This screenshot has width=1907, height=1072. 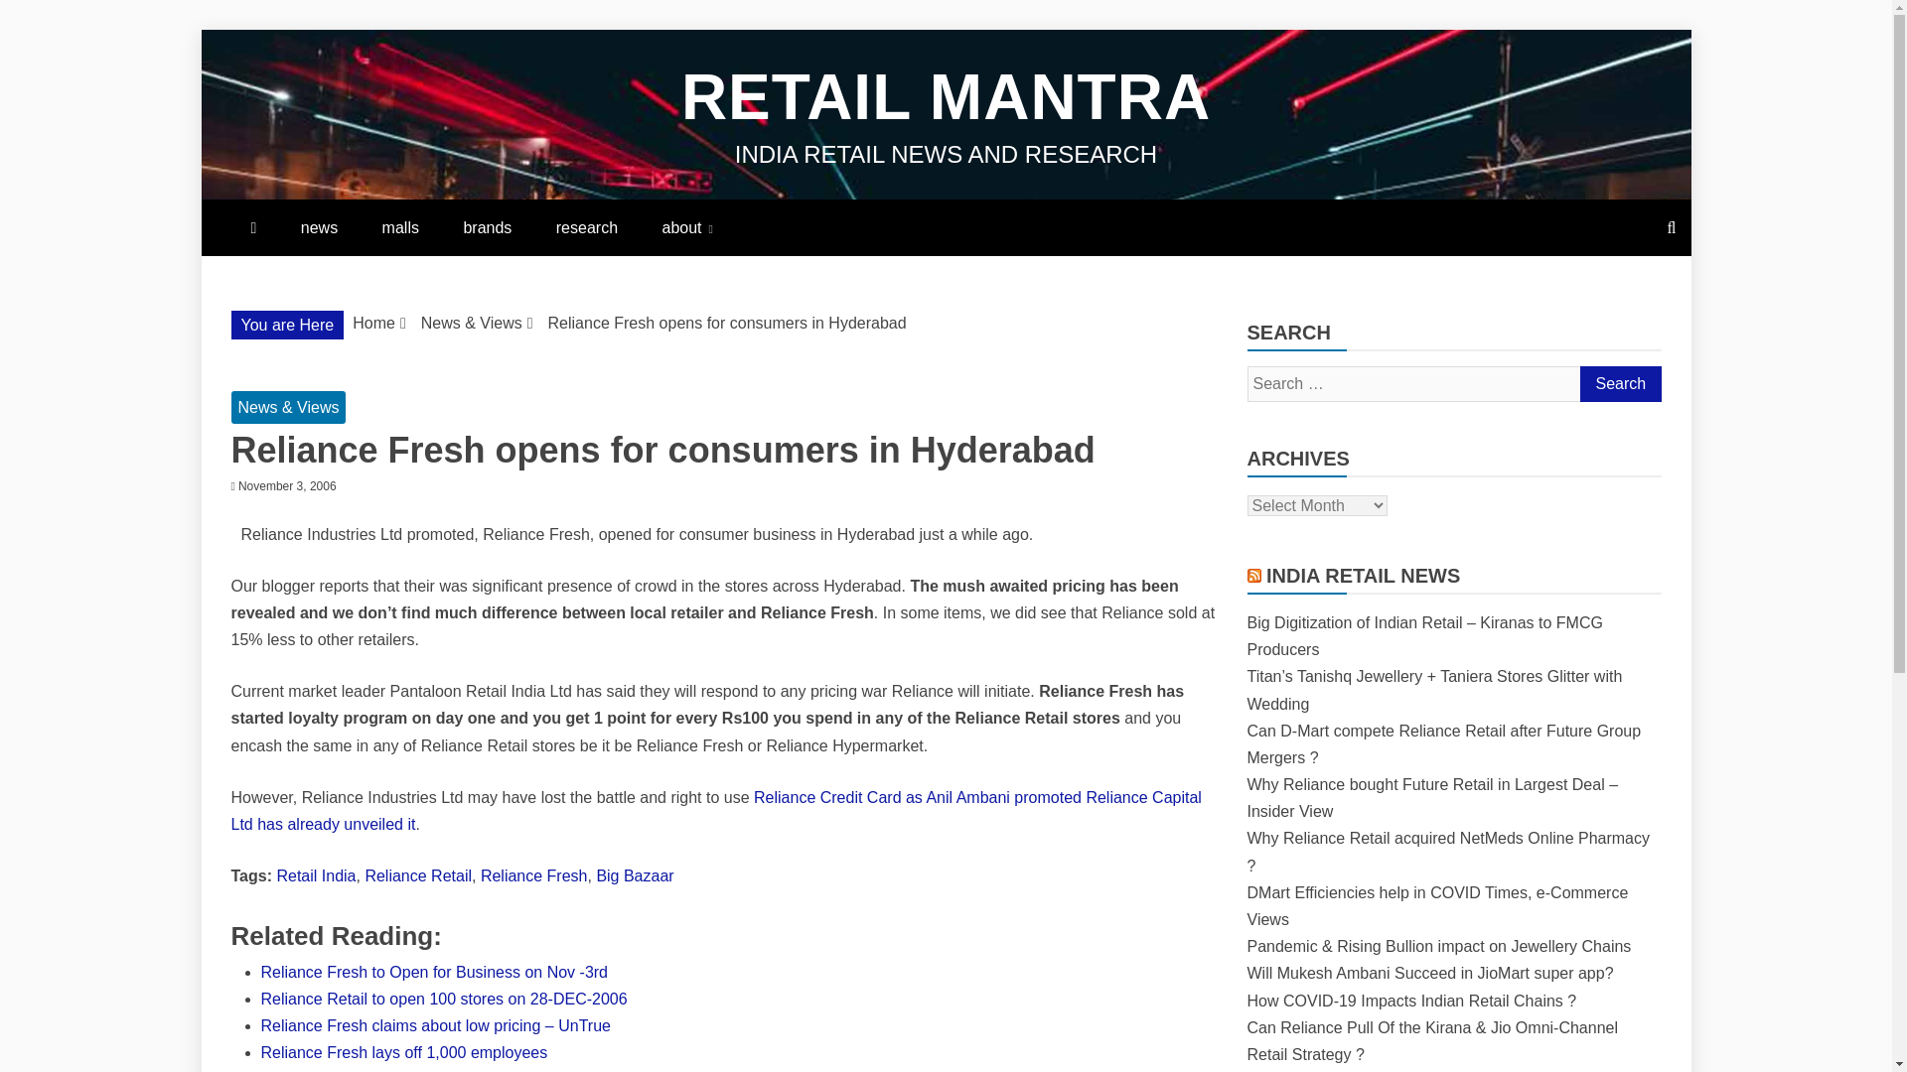 What do you see at coordinates (533, 875) in the screenshot?
I see `Reliance Fresh` at bounding box center [533, 875].